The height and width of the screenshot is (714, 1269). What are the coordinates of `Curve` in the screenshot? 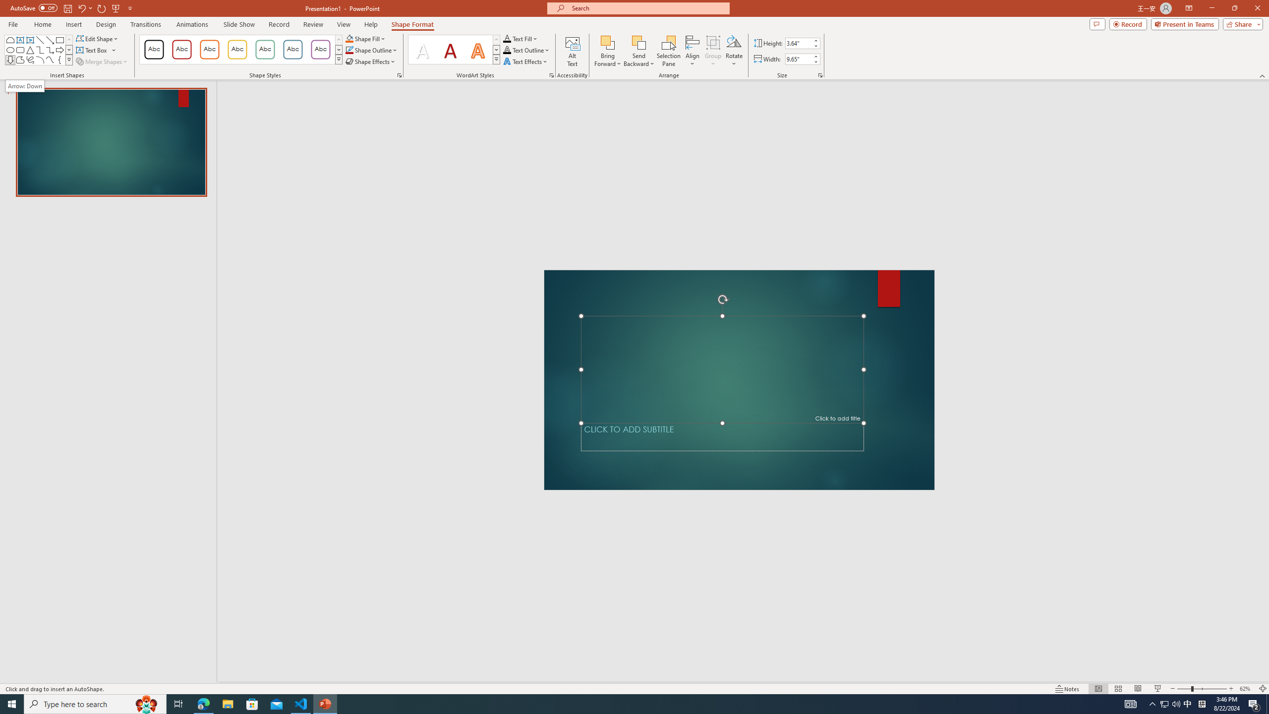 It's located at (50, 59).